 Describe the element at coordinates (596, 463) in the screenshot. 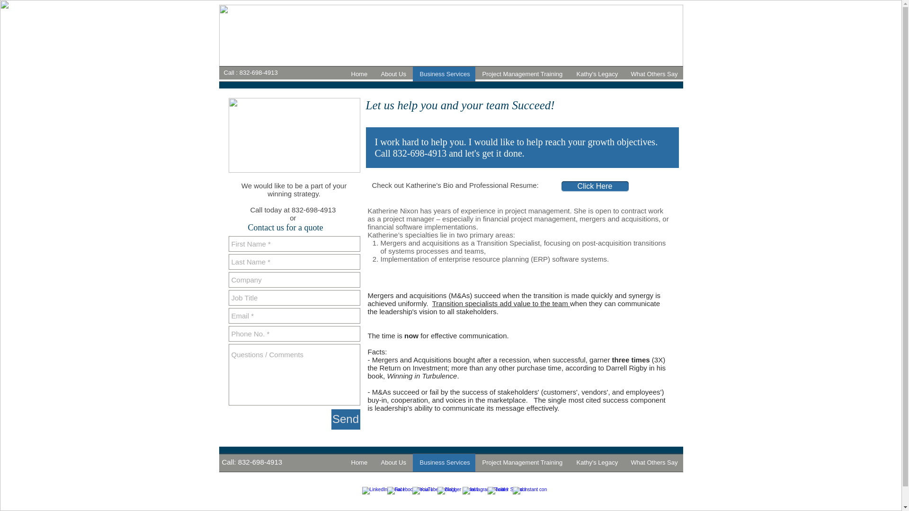

I see `Kathy's Legacy` at that location.